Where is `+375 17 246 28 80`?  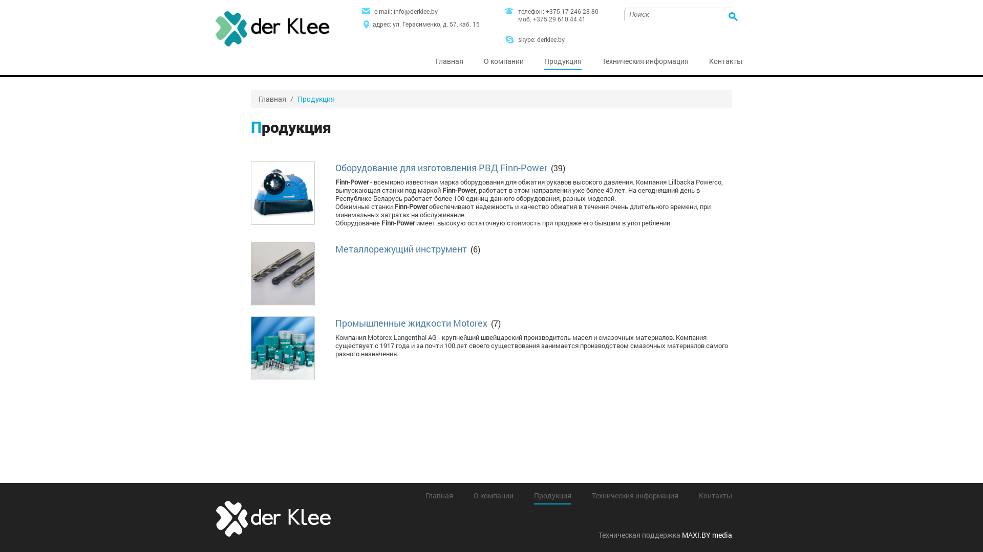 +375 17 246 28 80 is located at coordinates (572, 11).